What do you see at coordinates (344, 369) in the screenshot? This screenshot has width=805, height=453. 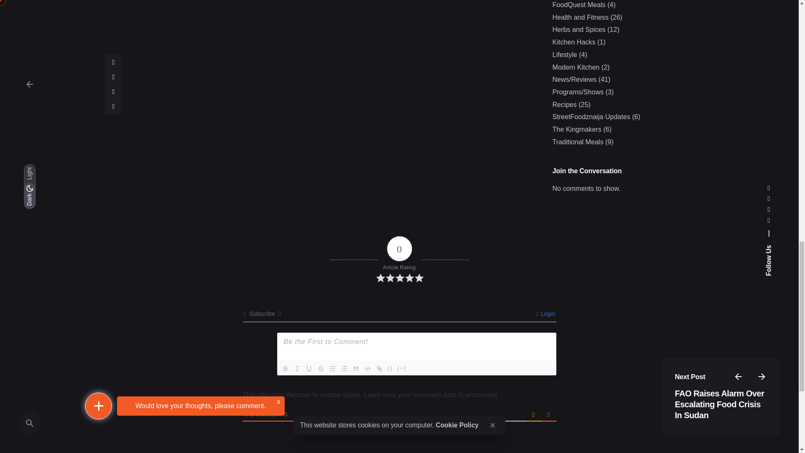 I see `Unordered List` at bounding box center [344, 369].